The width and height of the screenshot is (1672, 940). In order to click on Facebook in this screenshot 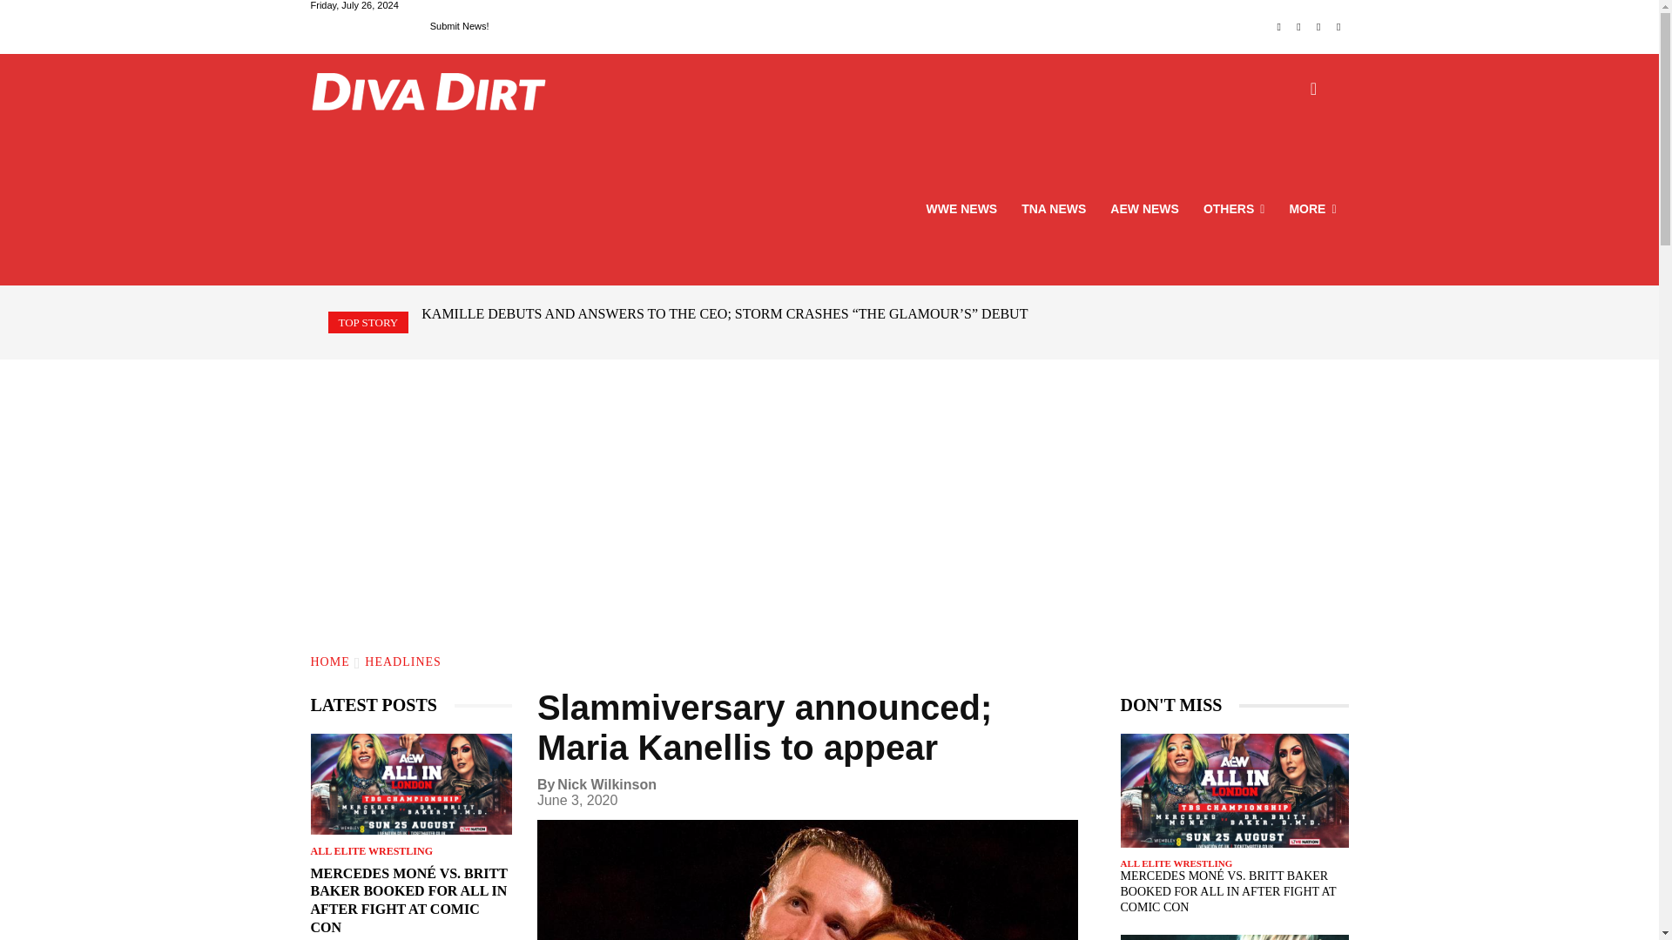, I will do `click(1278, 28)`.